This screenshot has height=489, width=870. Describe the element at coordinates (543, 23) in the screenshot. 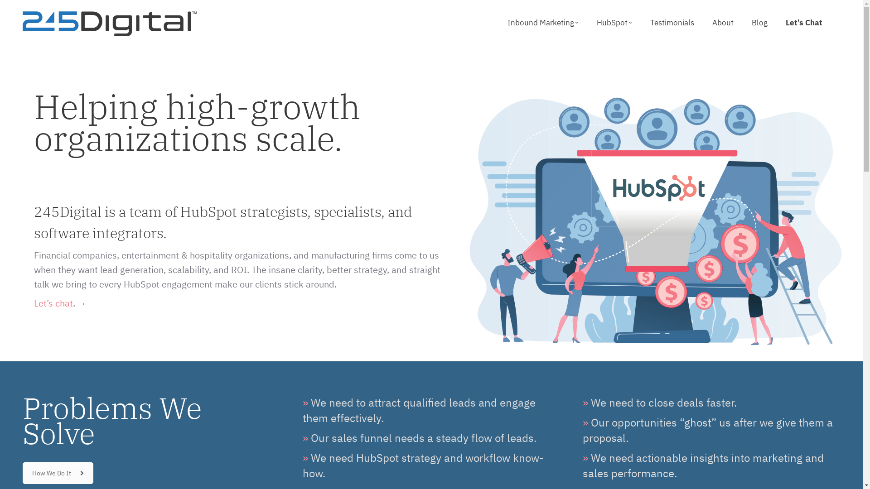

I see `Inbound Marketing` at that location.